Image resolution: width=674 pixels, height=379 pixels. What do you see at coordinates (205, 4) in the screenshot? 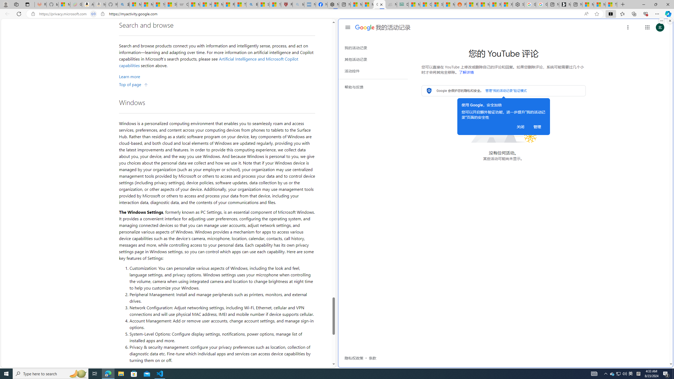
I see `How I Got Rid of Microsoft Edge's Unnecessary Features` at bounding box center [205, 4].